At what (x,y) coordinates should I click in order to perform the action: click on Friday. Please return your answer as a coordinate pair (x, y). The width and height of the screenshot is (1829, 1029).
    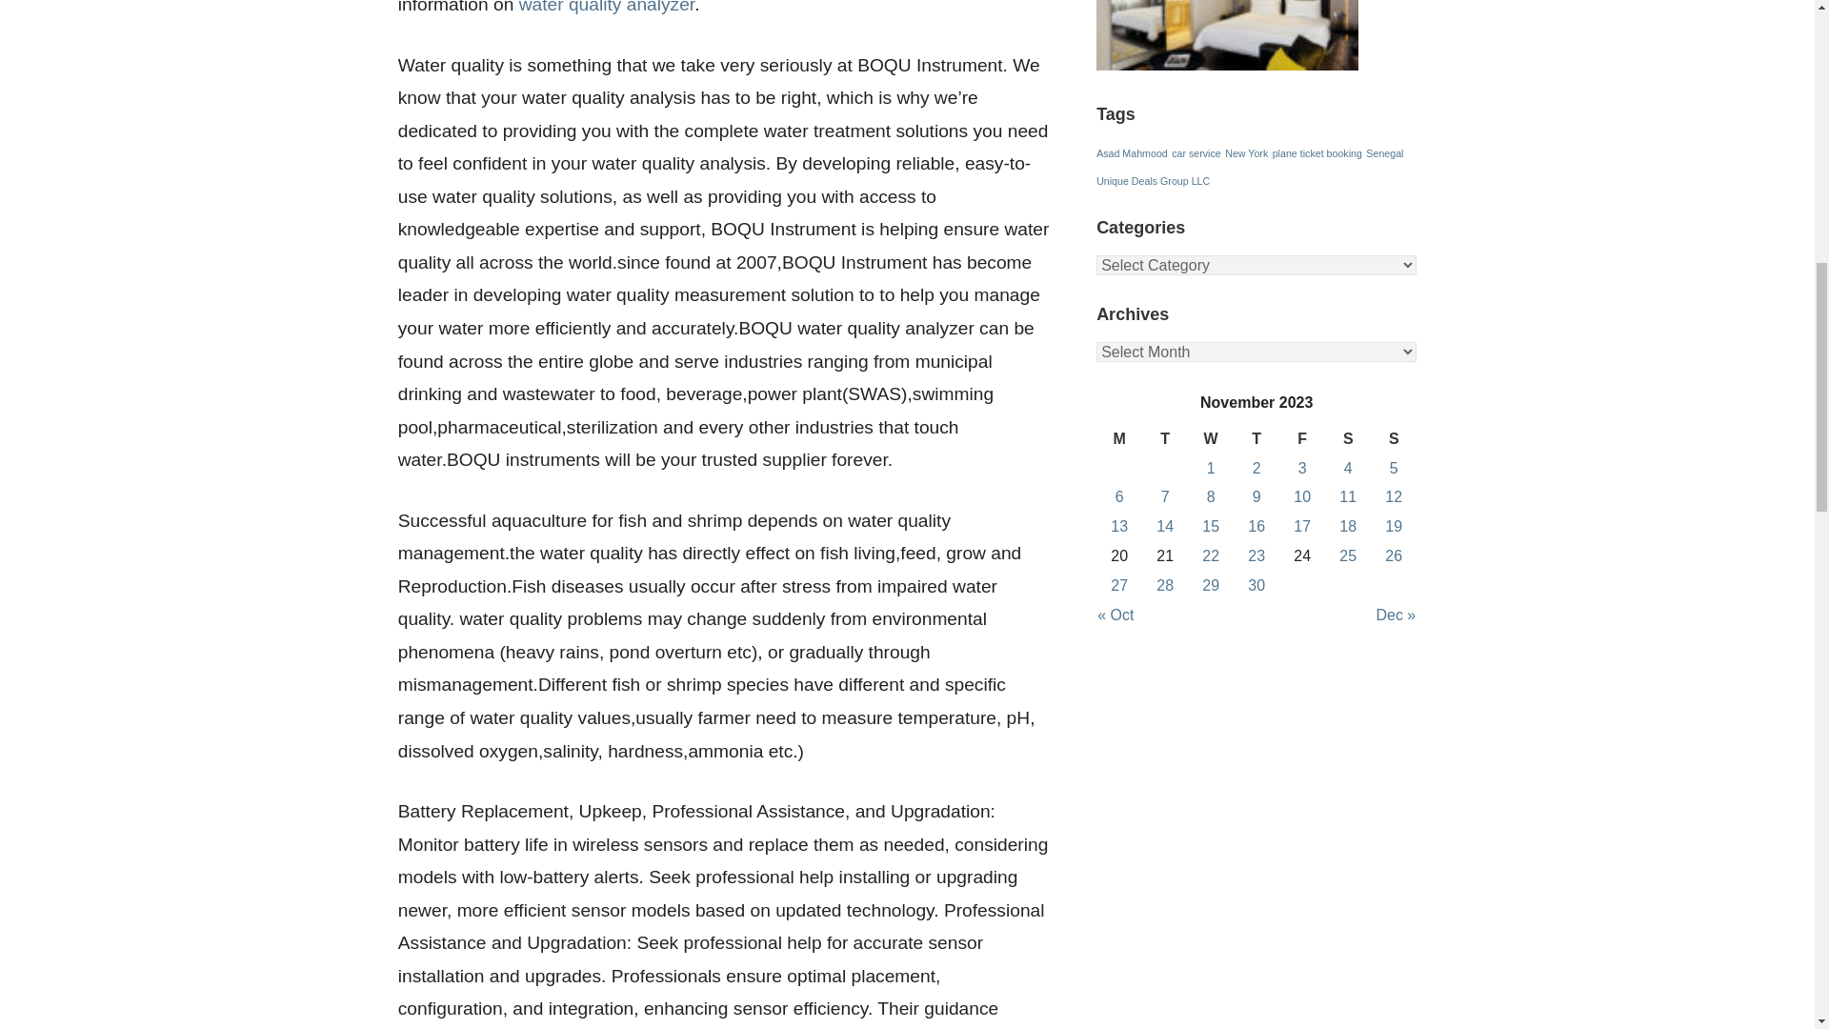
    Looking at the image, I should click on (1301, 440).